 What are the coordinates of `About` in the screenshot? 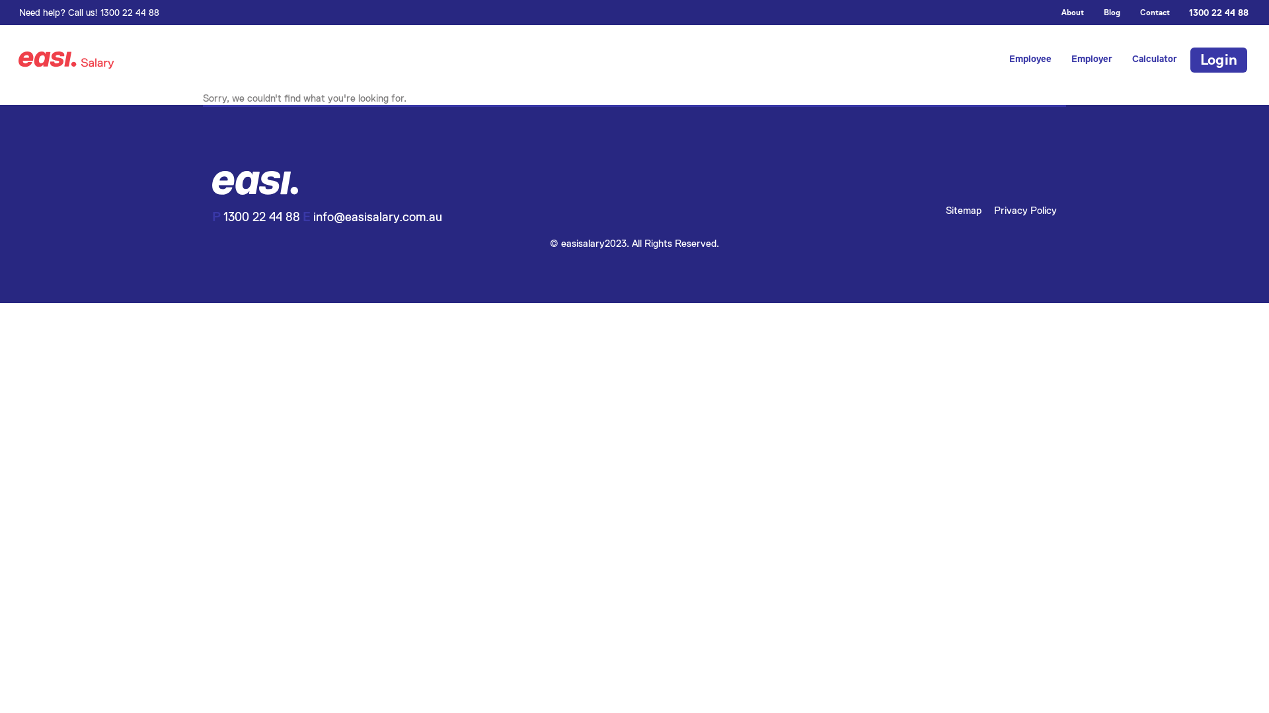 It's located at (1073, 13).